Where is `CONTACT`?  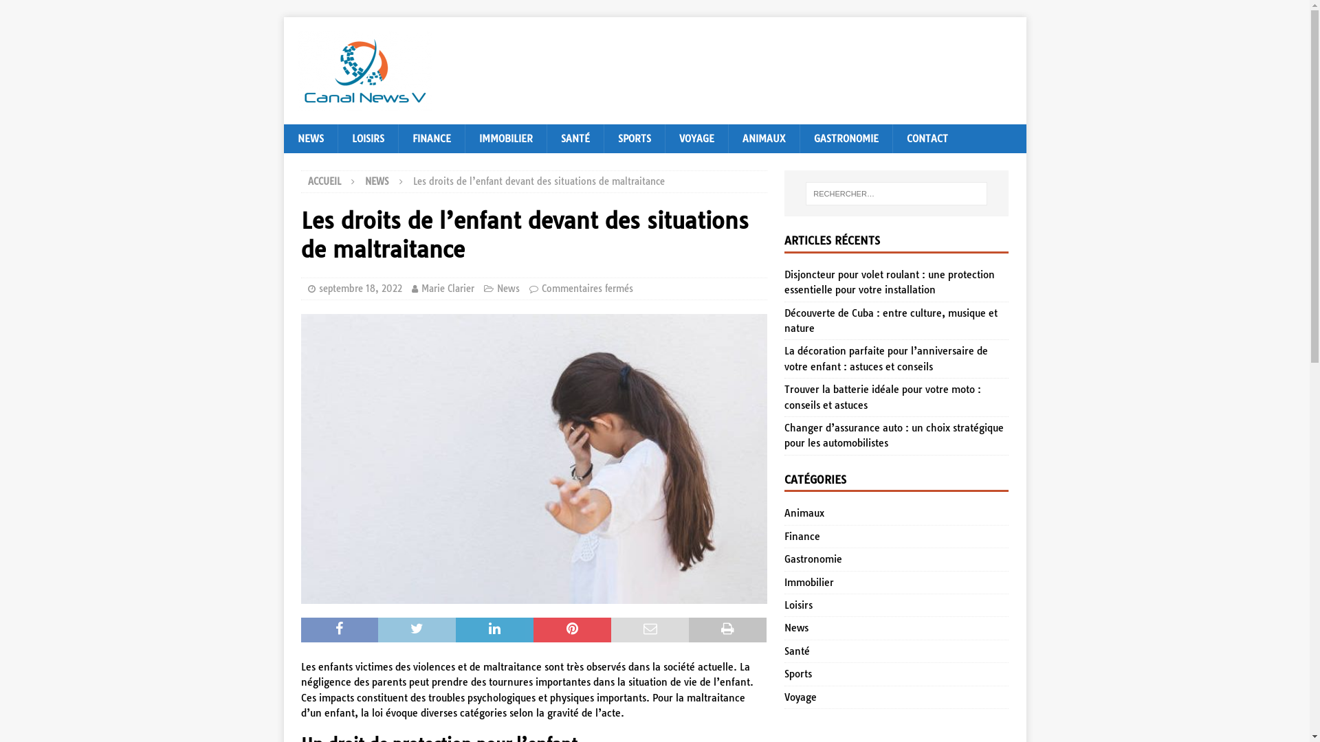 CONTACT is located at coordinates (927, 139).